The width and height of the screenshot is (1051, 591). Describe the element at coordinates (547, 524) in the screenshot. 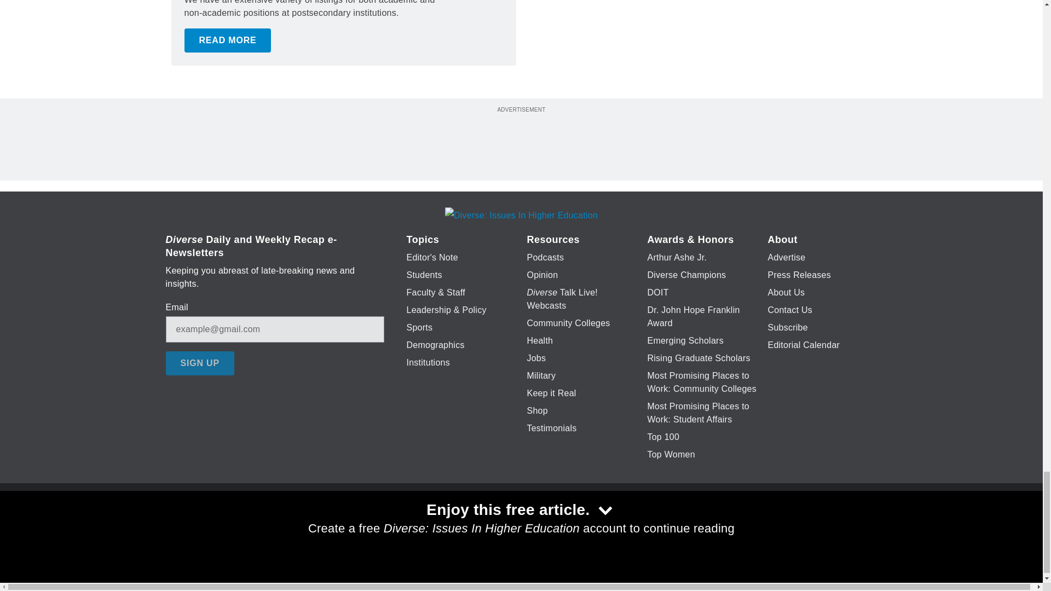

I see `YouTube icon` at that location.